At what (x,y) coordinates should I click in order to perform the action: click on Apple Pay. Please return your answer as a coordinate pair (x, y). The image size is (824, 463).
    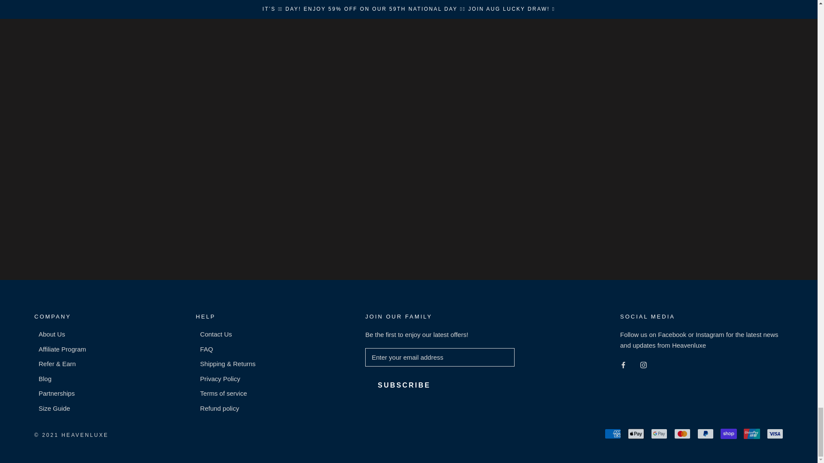
    Looking at the image, I should click on (636, 434).